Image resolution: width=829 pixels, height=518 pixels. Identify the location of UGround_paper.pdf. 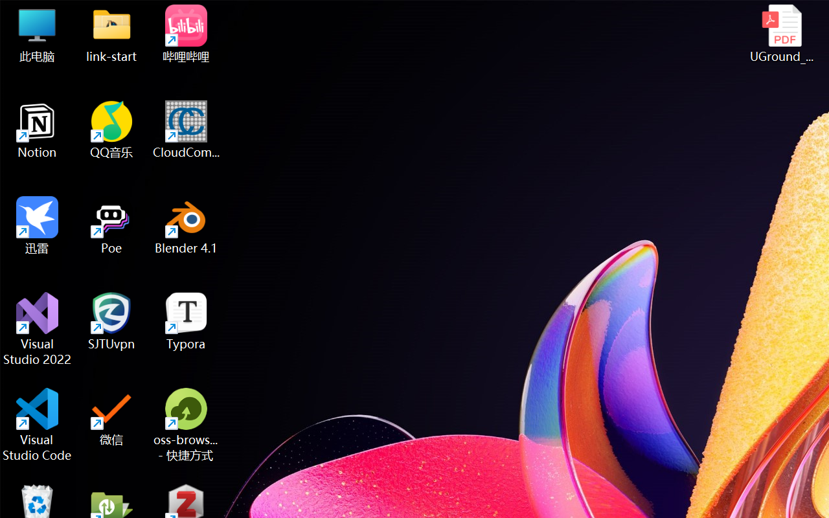
(781, 34).